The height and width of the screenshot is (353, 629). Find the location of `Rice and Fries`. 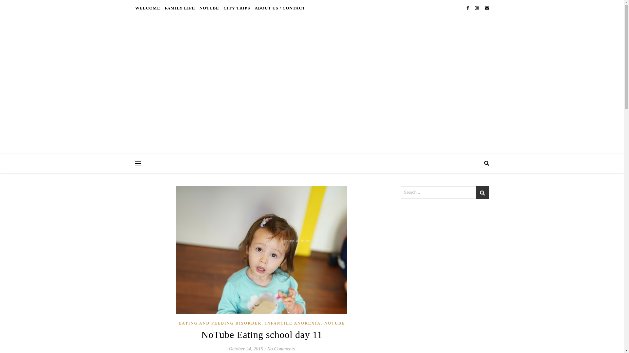

Rice and Fries is located at coordinates (312, 85).